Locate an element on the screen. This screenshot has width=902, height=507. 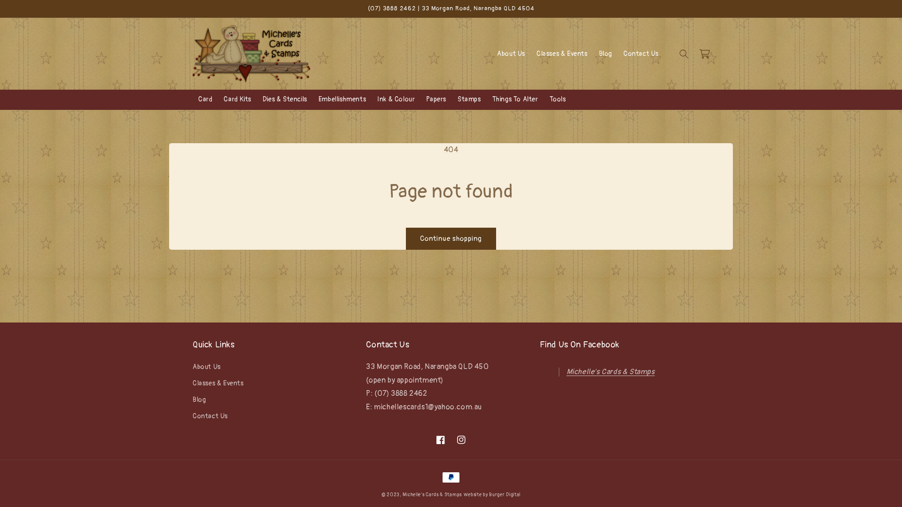
Classes & Events is located at coordinates (562, 54).